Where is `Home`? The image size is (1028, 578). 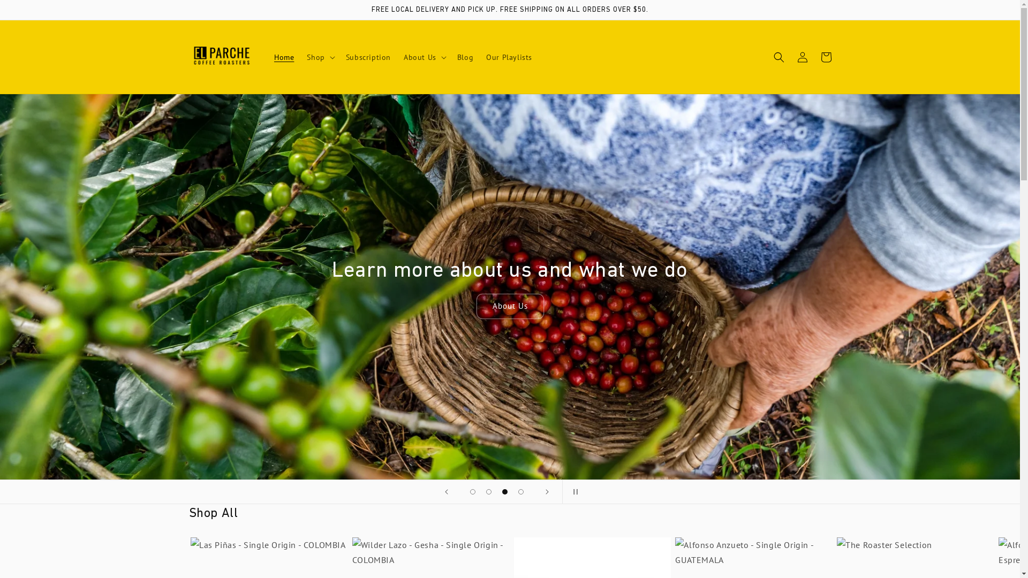
Home is located at coordinates (284, 57).